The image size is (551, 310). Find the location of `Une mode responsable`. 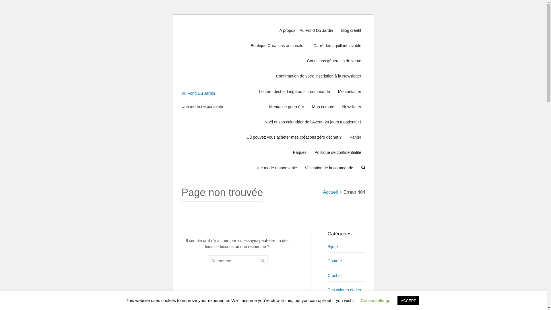

Une mode responsable is located at coordinates (276, 168).